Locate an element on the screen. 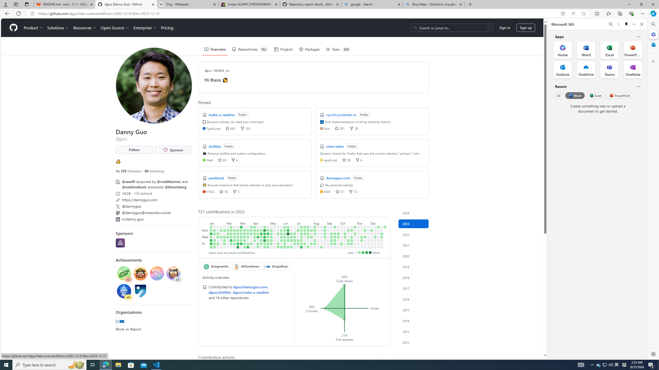  1 contribution on October 23rd. is located at coordinates (352, 230).